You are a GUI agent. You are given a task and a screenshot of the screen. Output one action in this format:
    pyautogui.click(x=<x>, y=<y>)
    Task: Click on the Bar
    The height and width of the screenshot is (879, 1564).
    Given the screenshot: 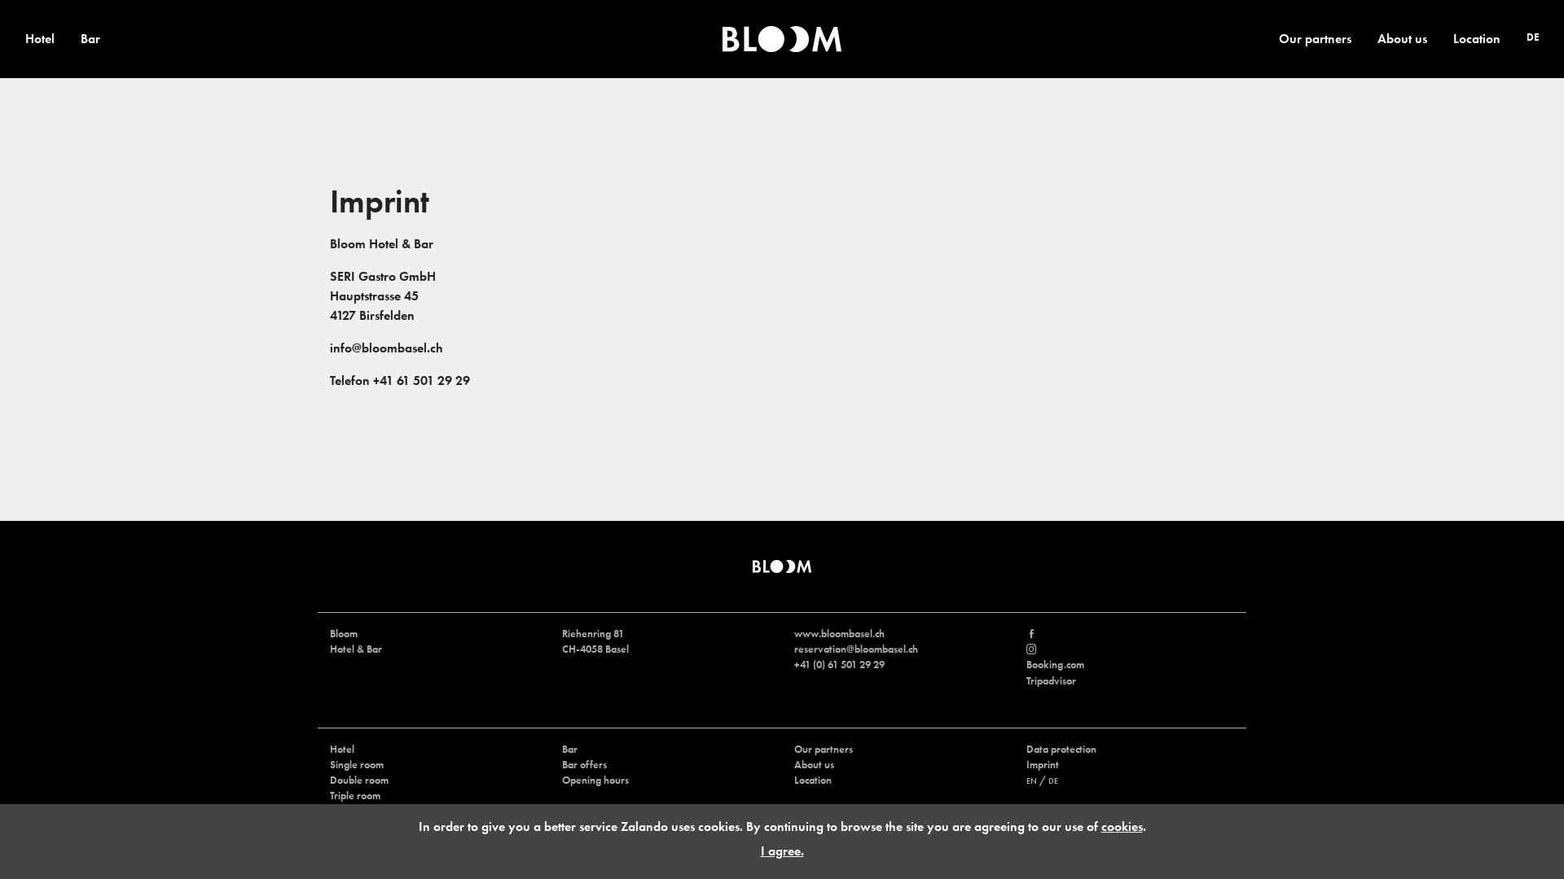 What is the action you would take?
    pyautogui.click(x=570, y=749)
    